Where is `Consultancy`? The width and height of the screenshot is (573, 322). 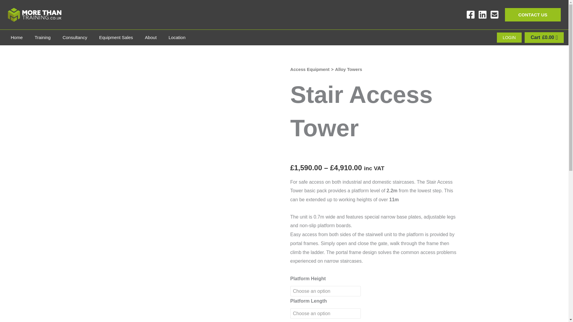
Consultancy is located at coordinates (75, 37).